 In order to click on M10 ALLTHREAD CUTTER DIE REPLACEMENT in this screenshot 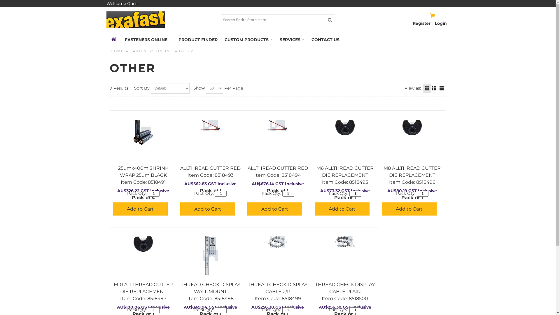, I will do `click(143, 244)`.